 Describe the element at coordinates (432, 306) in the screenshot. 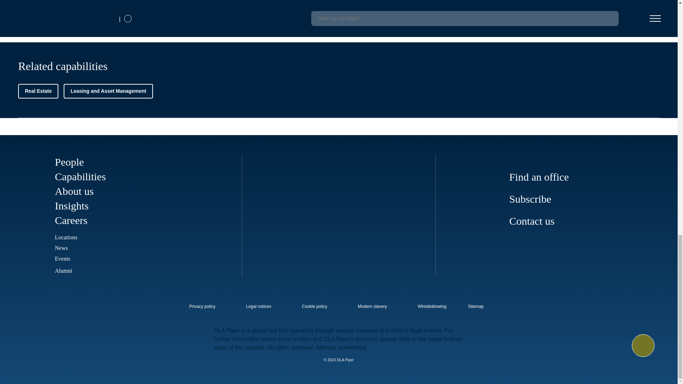

I see `internal` at that location.